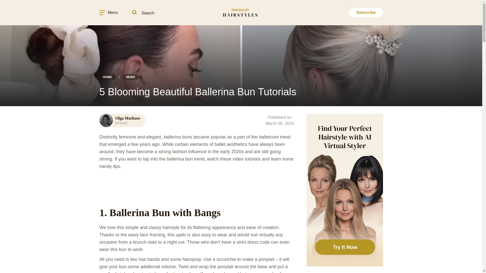 The image size is (486, 273). I want to click on HOME, so click(107, 77).